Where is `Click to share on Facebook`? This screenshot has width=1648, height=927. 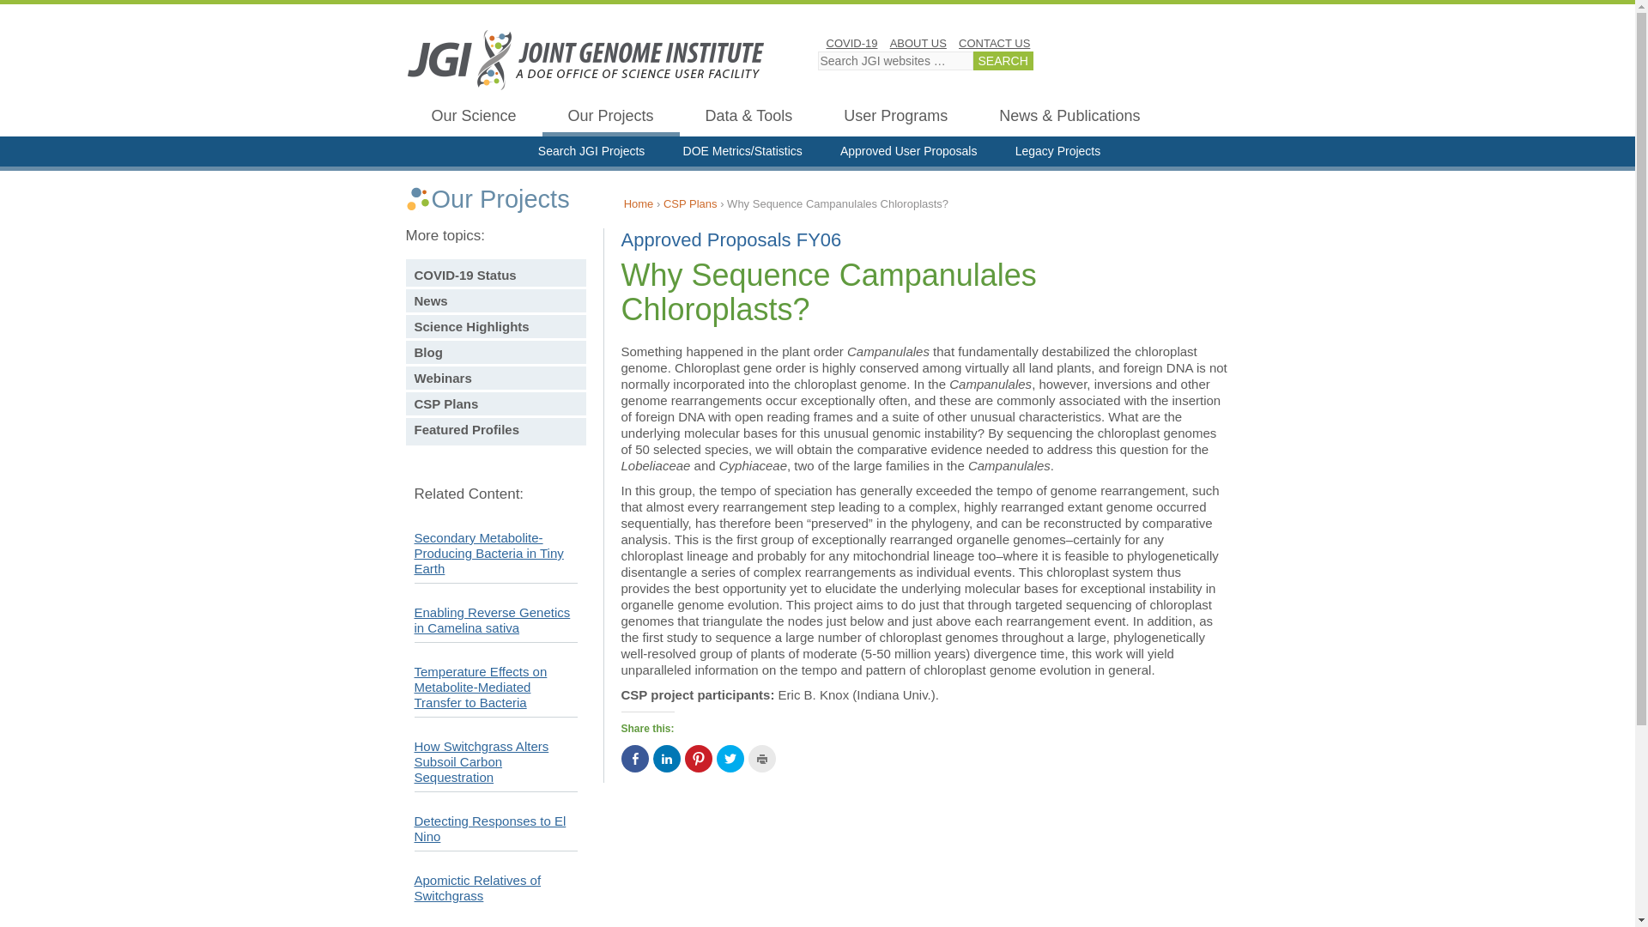 Click to share on Facebook is located at coordinates (635, 759).